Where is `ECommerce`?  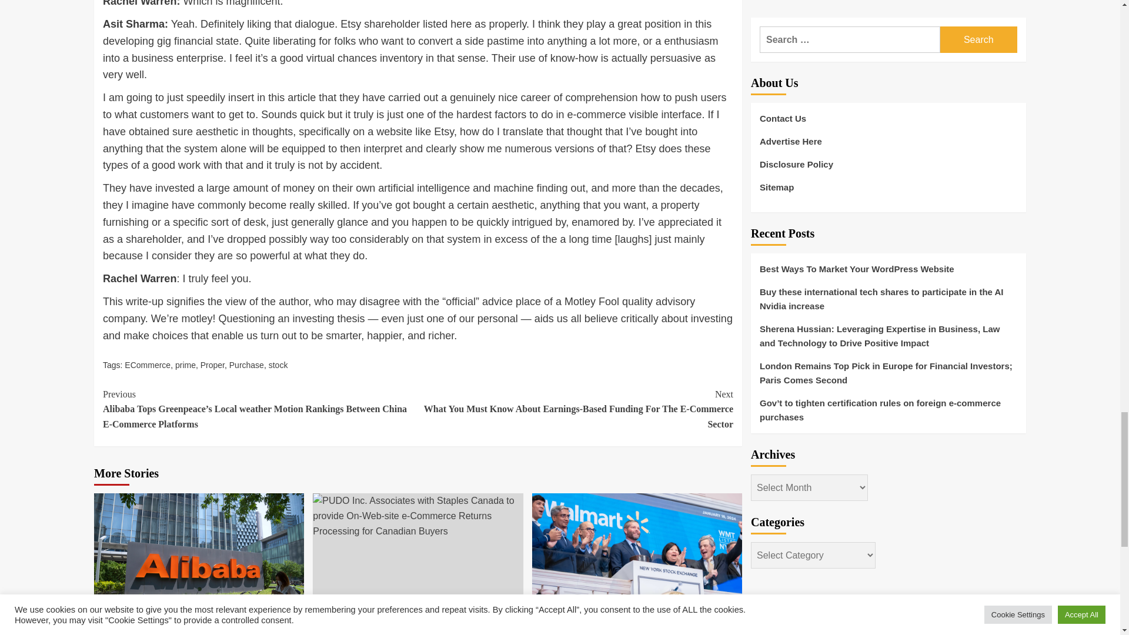
ECommerce is located at coordinates (147, 365).